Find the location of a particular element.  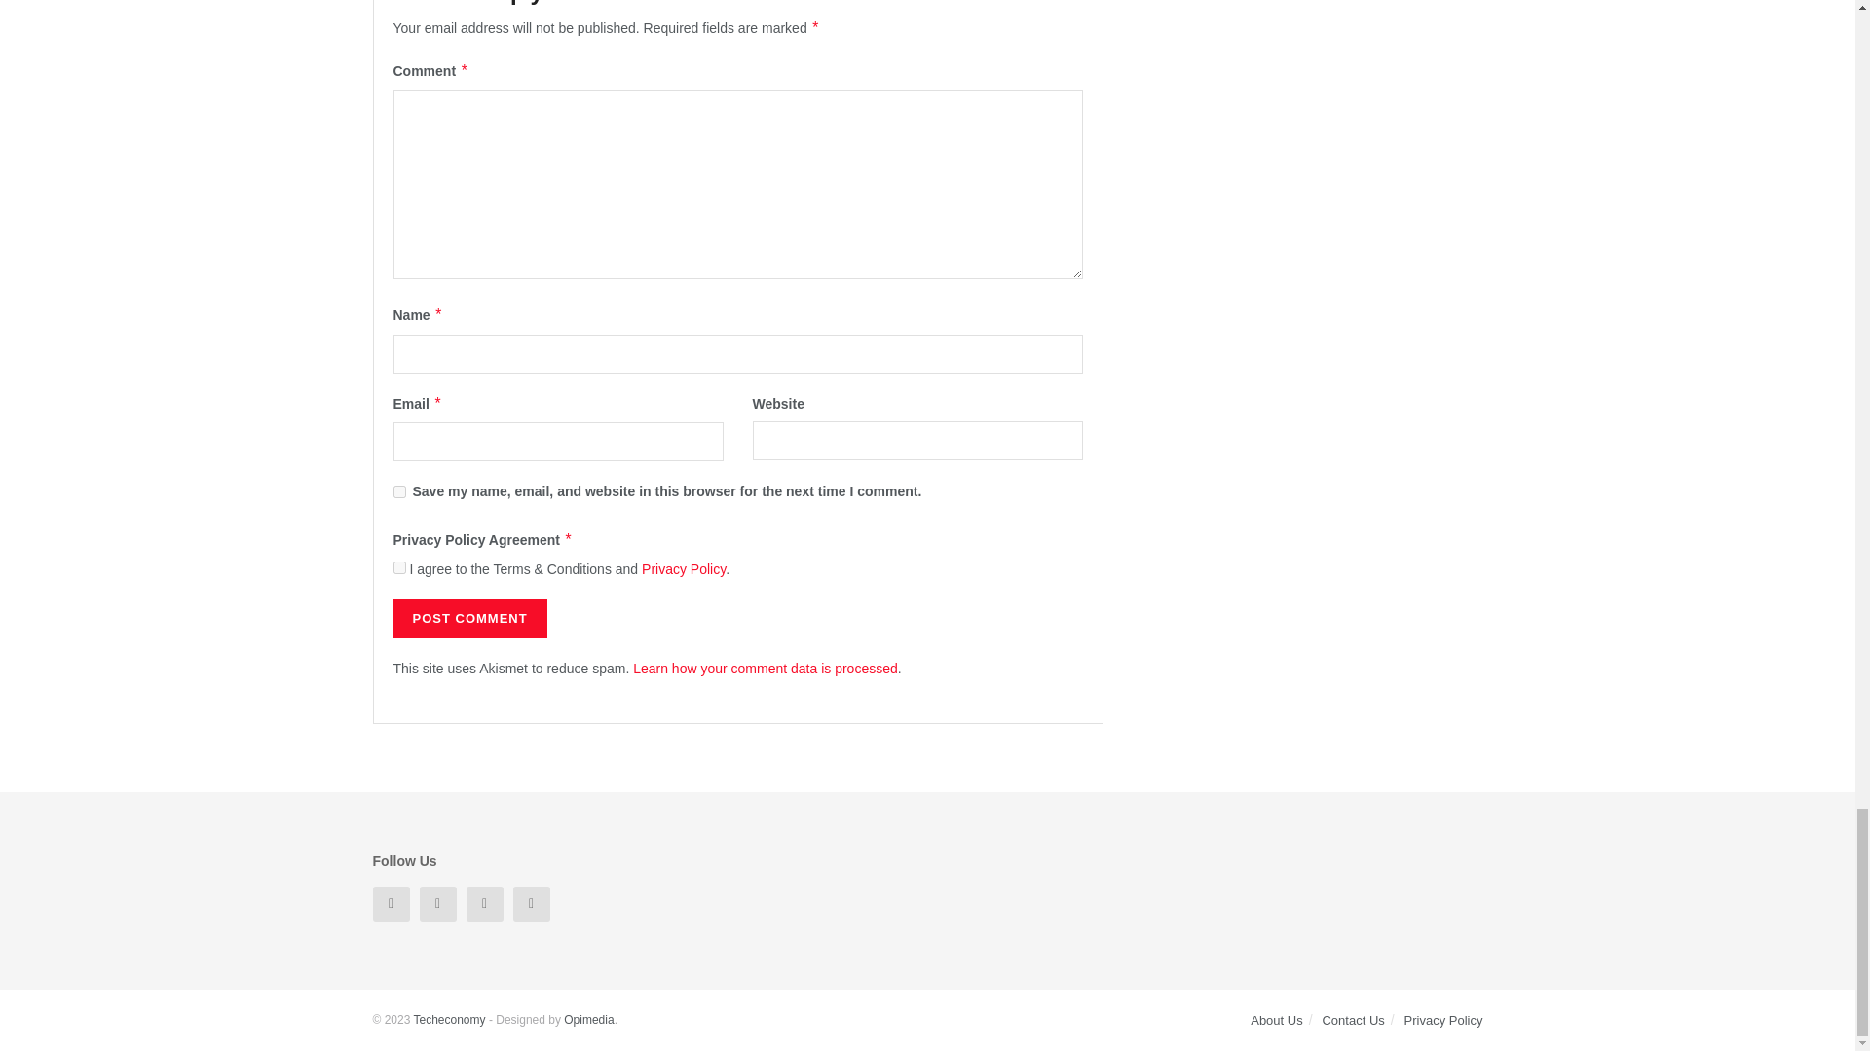

Opmedia is located at coordinates (588, 1020).